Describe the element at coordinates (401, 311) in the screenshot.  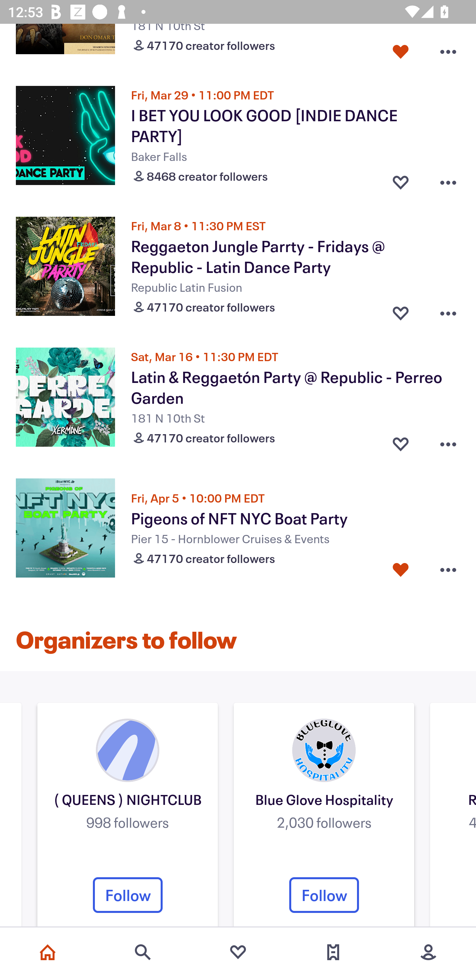
I see `Favorite button` at that location.